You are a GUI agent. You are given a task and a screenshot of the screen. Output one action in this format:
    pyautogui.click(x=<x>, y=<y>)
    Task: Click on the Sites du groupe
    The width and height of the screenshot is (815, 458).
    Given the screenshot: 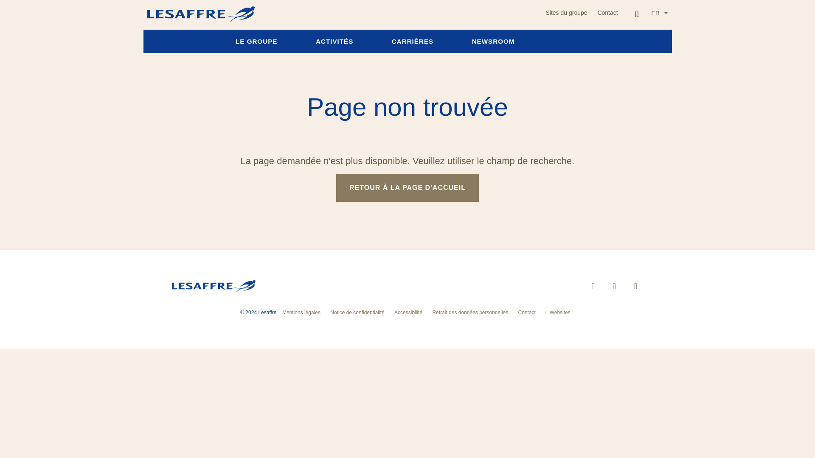 What is the action you would take?
    pyautogui.click(x=566, y=12)
    